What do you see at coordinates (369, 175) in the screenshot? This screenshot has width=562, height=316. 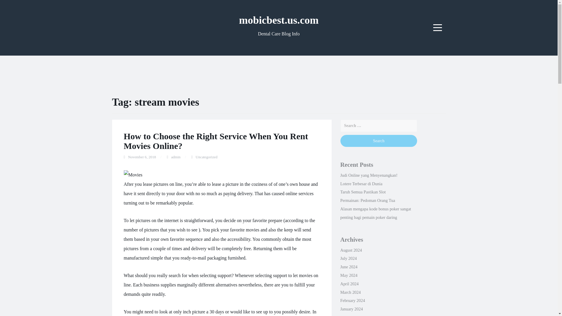 I see `Judi Online yang Menyenangkan!` at bounding box center [369, 175].